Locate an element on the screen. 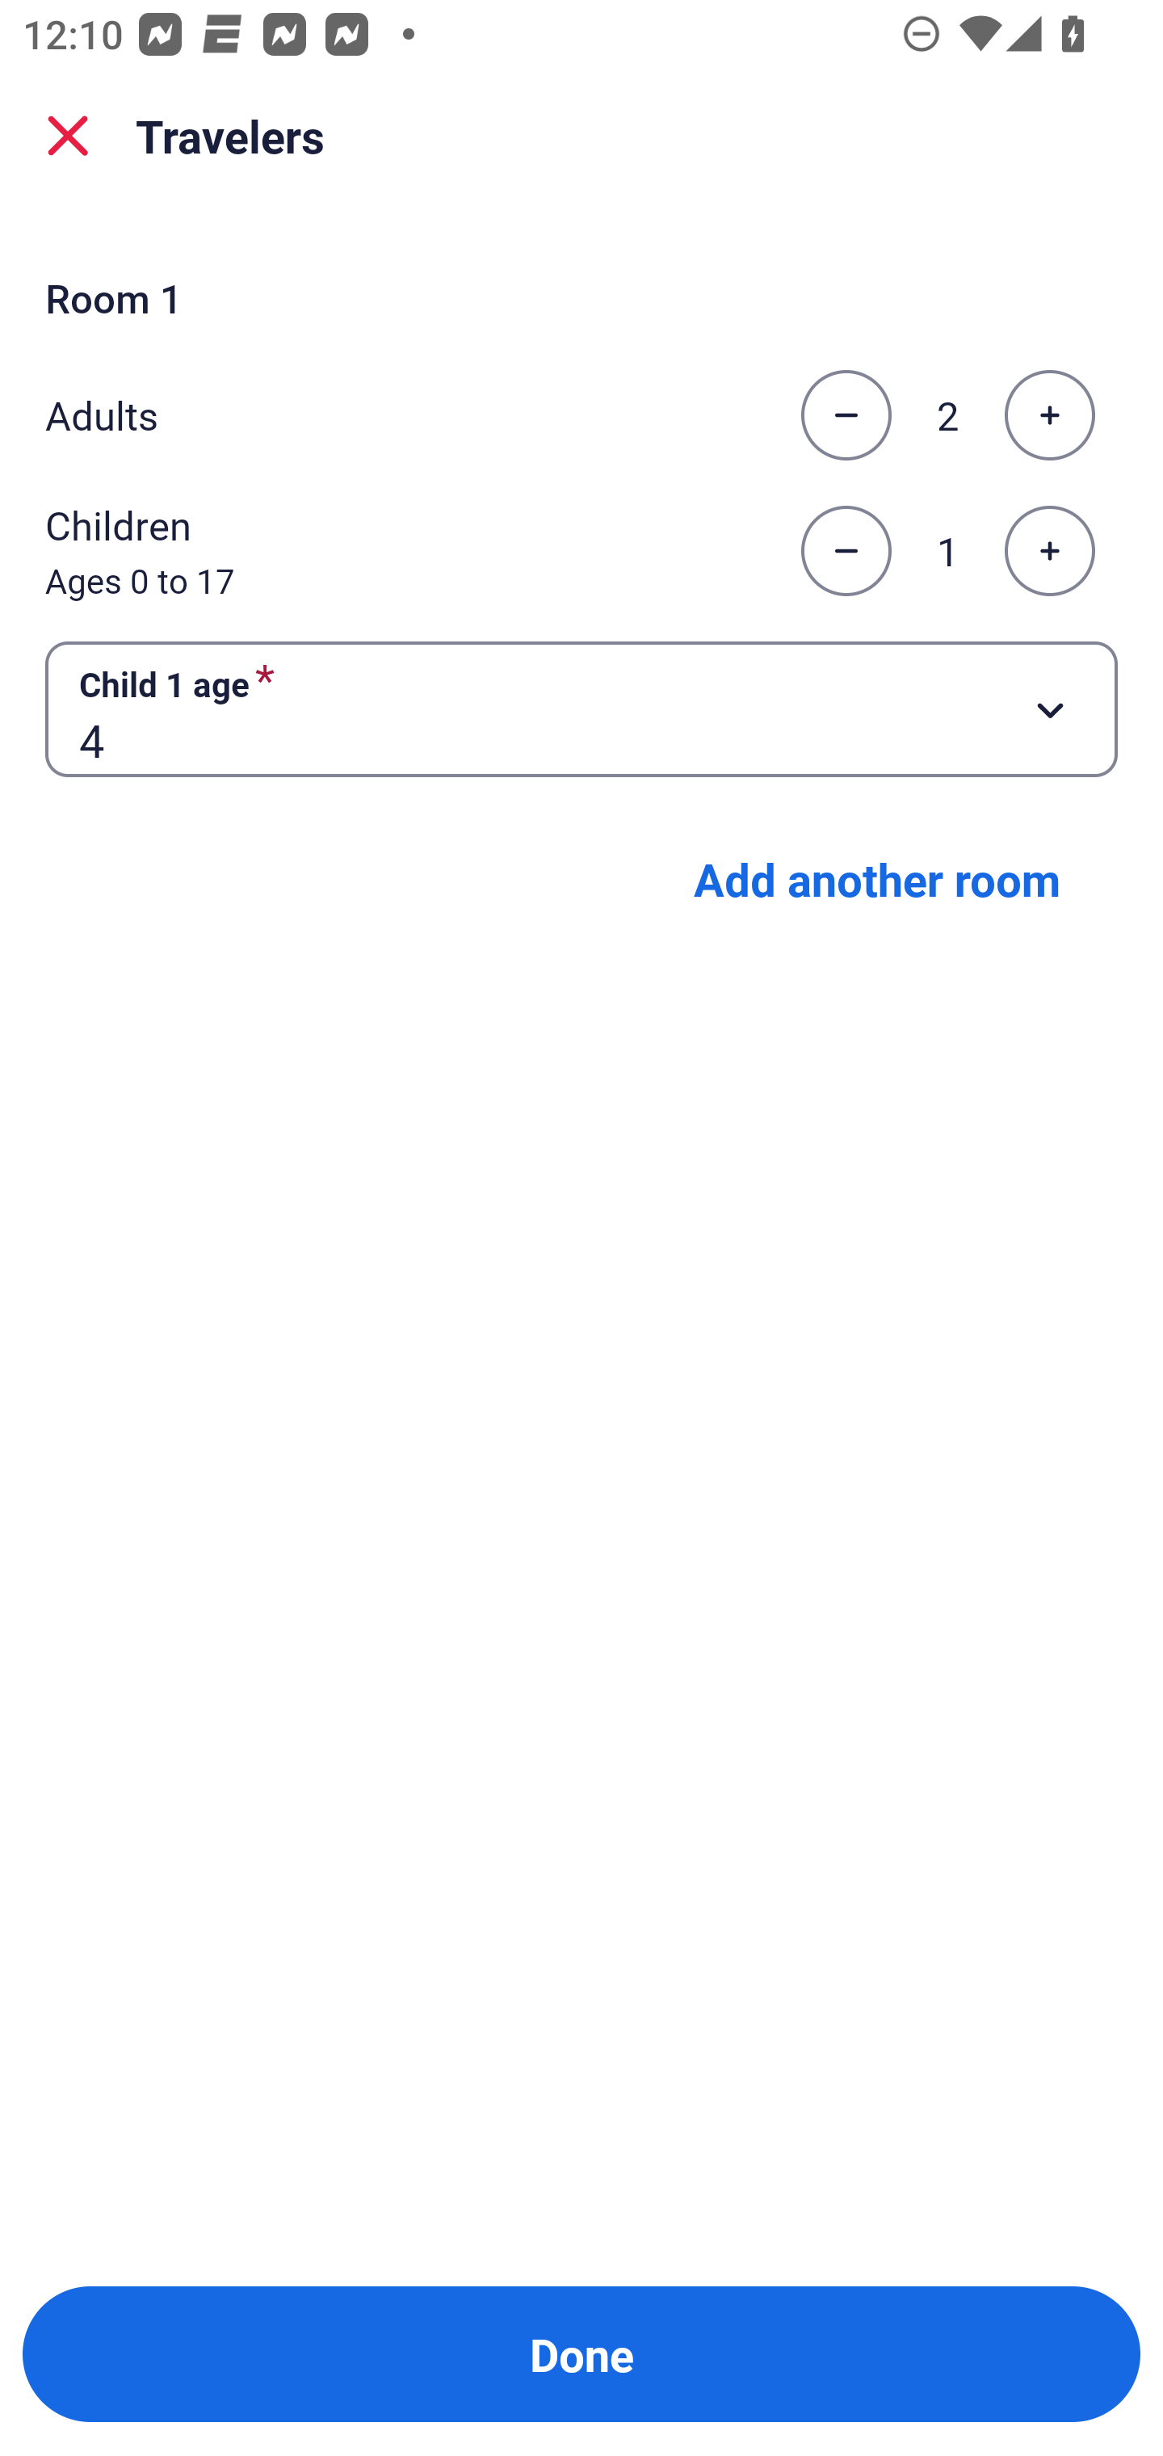  Increase the number of children is located at coordinates (1049, 551).